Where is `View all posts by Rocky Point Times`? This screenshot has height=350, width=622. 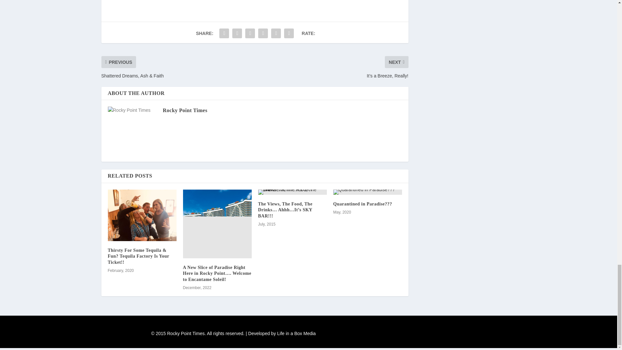
View all posts by Rocky Point Times is located at coordinates (185, 110).